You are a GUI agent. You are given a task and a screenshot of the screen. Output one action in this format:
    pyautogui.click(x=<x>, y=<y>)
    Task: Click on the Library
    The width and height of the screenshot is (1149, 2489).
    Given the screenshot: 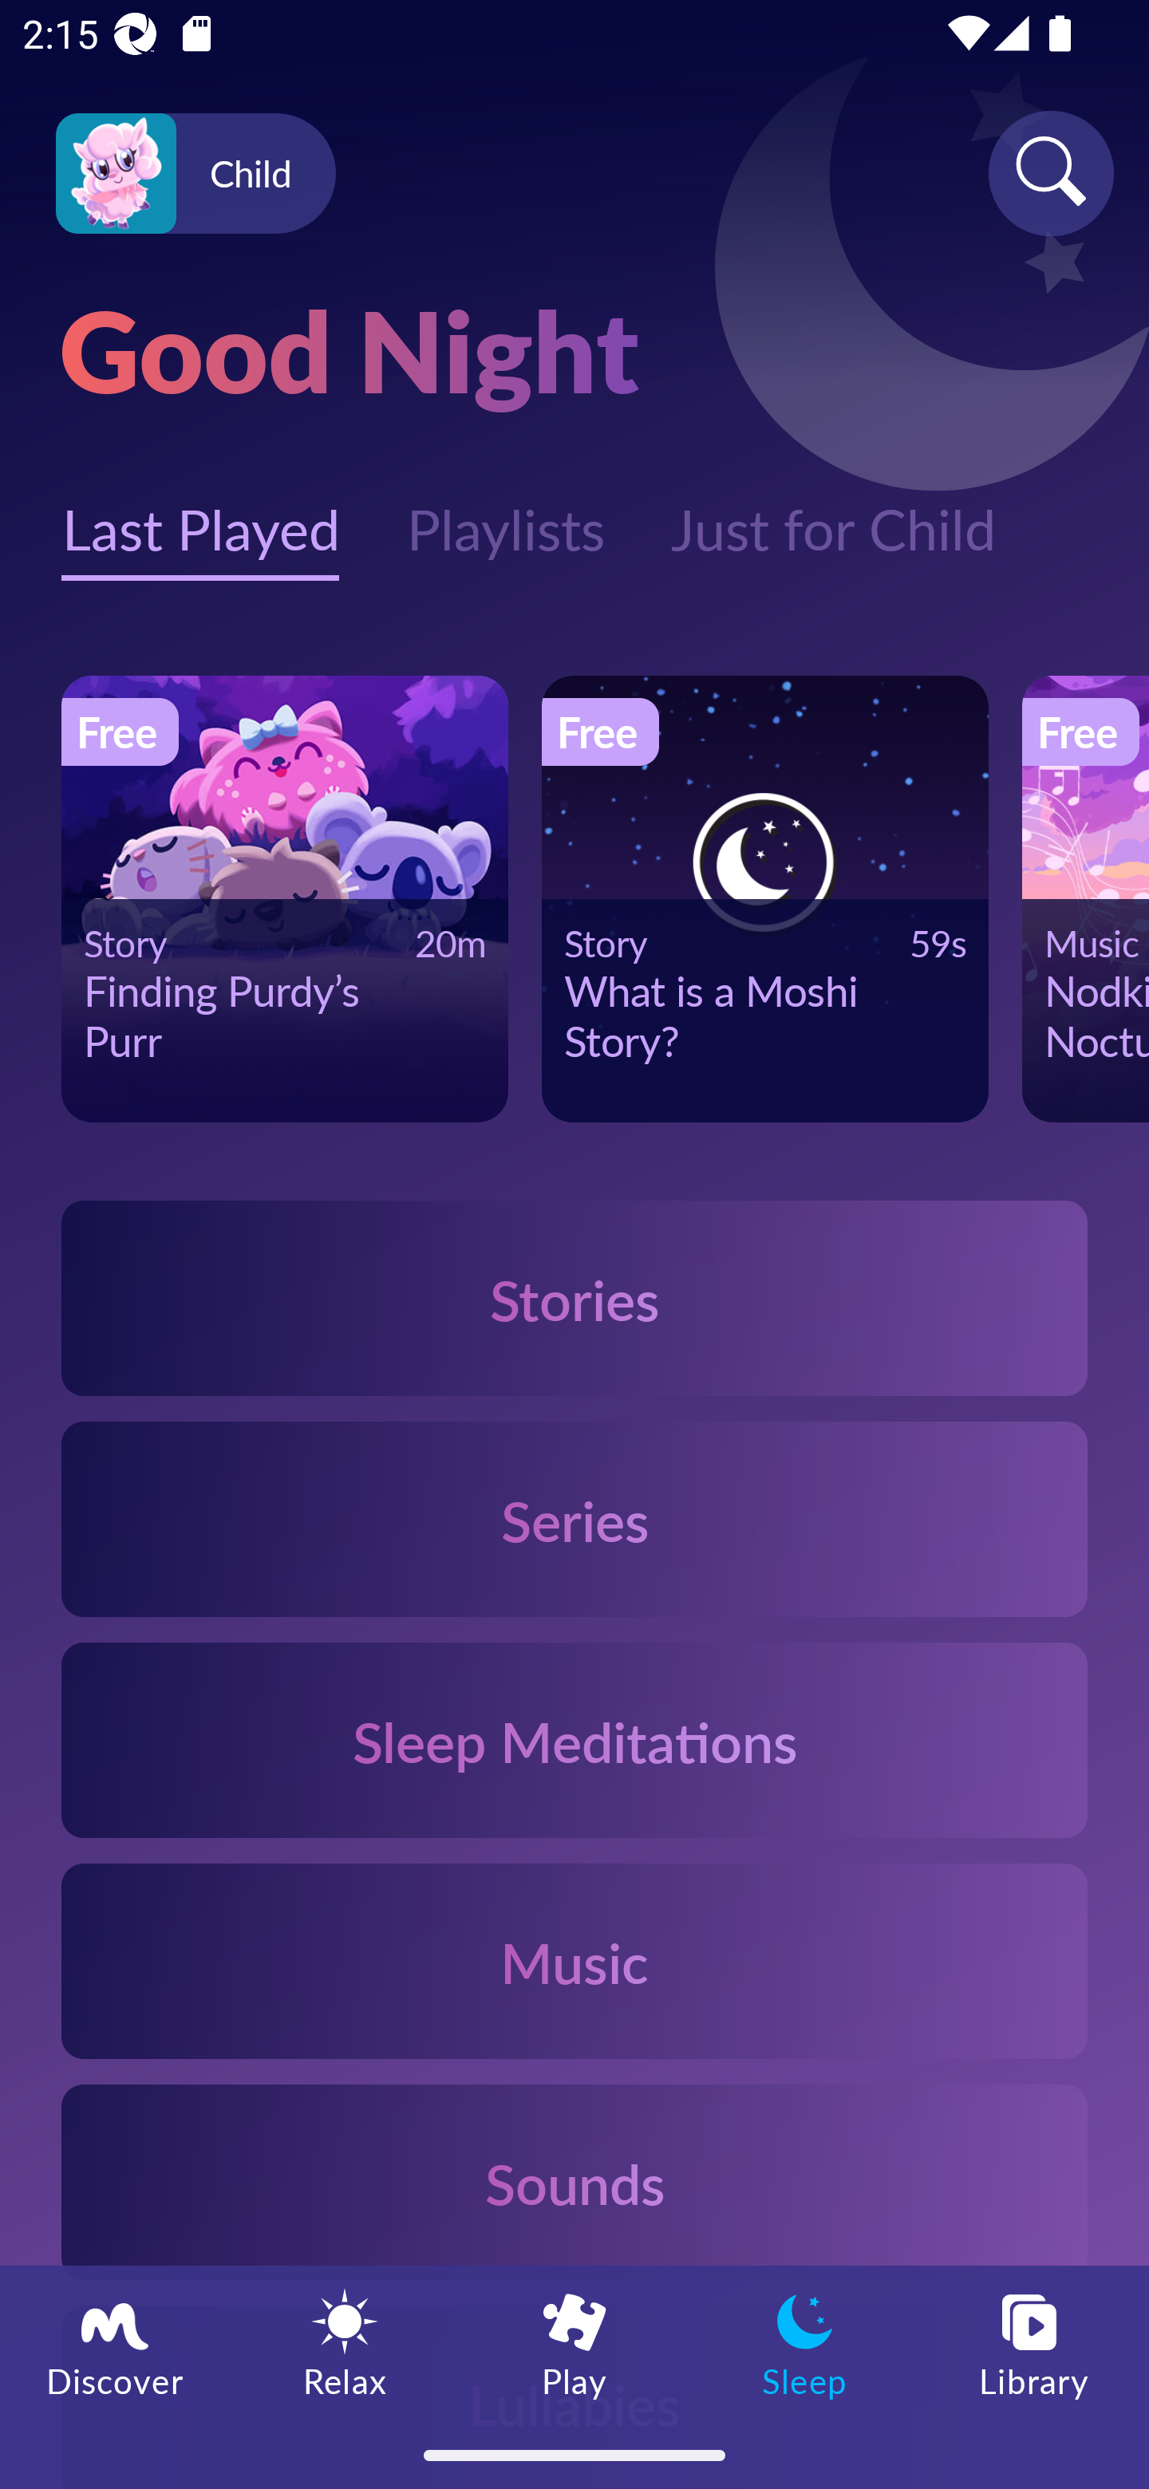 What is the action you would take?
    pyautogui.click(x=1034, y=2343)
    